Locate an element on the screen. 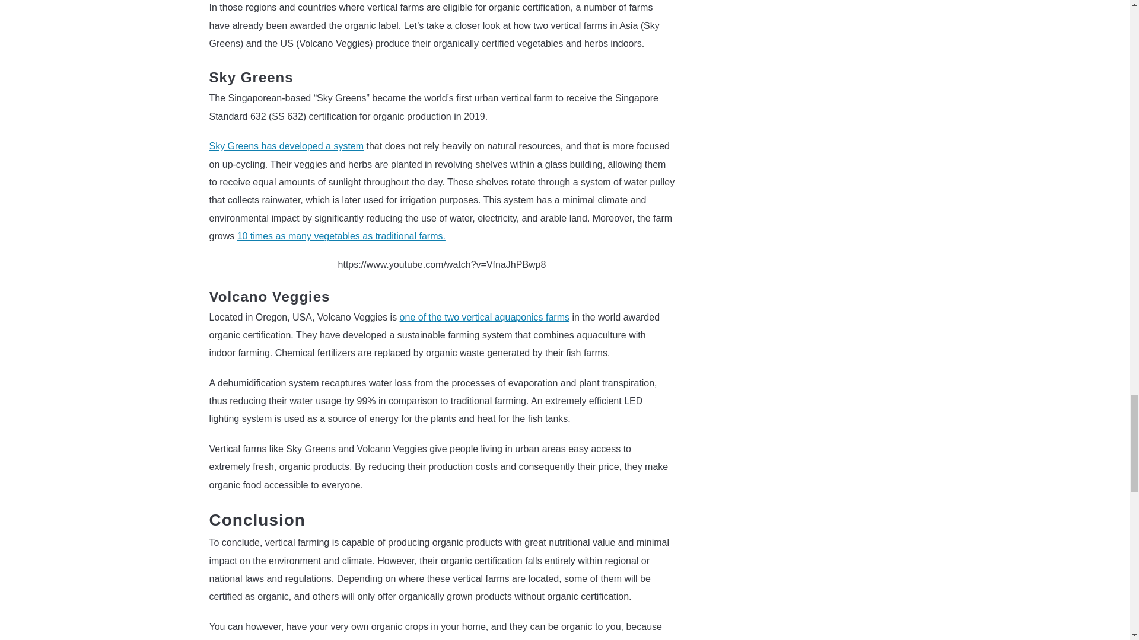 This screenshot has width=1139, height=640. one of the two vertical aquaponics farms is located at coordinates (484, 318).